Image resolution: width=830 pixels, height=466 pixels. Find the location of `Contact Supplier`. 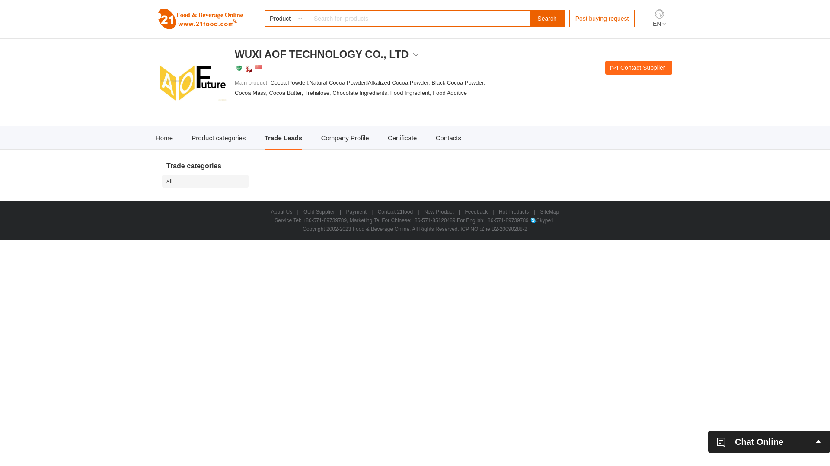

Contact Supplier is located at coordinates (639, 68).